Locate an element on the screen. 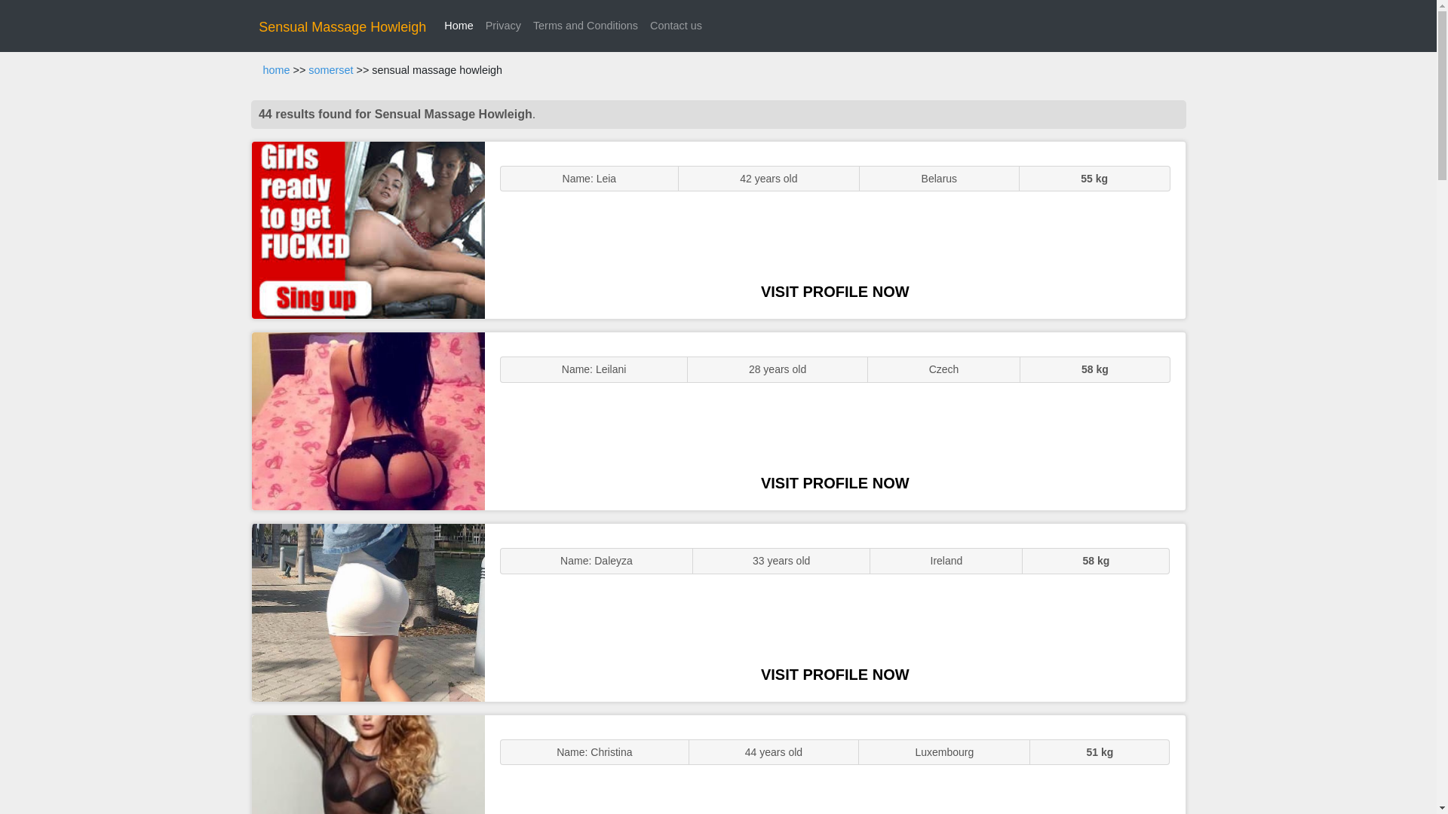  Privacy is located at coordinates (502, 26).